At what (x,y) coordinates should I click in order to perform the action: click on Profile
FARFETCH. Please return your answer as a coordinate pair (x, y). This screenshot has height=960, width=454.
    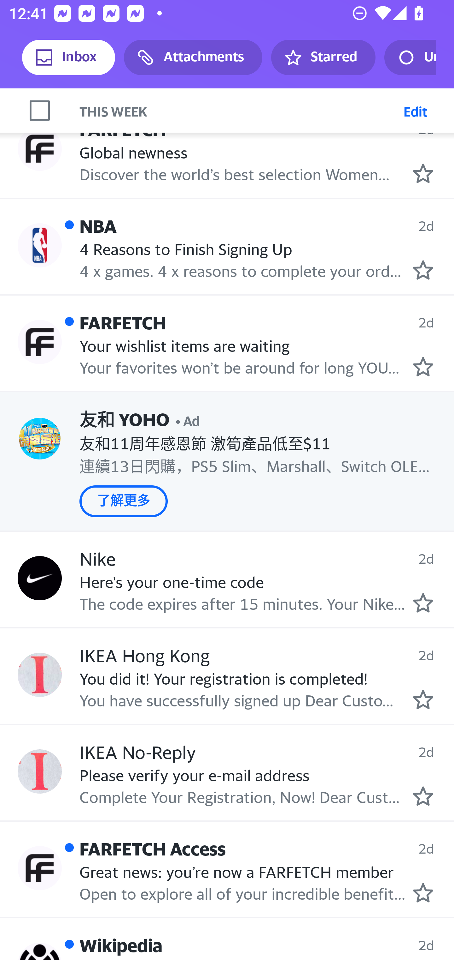
    Looking at the image, I should click on (40, 342).